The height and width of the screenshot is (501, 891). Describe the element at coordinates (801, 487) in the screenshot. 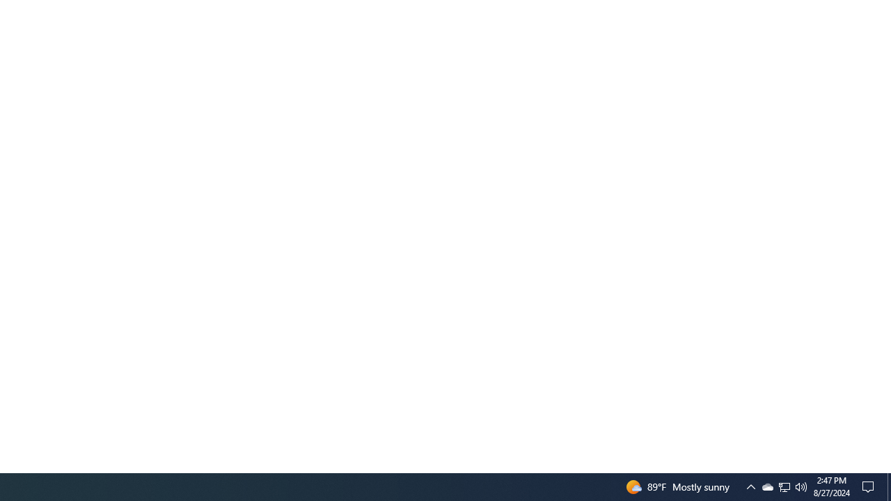

I see `Q2790: 100%` at that location.